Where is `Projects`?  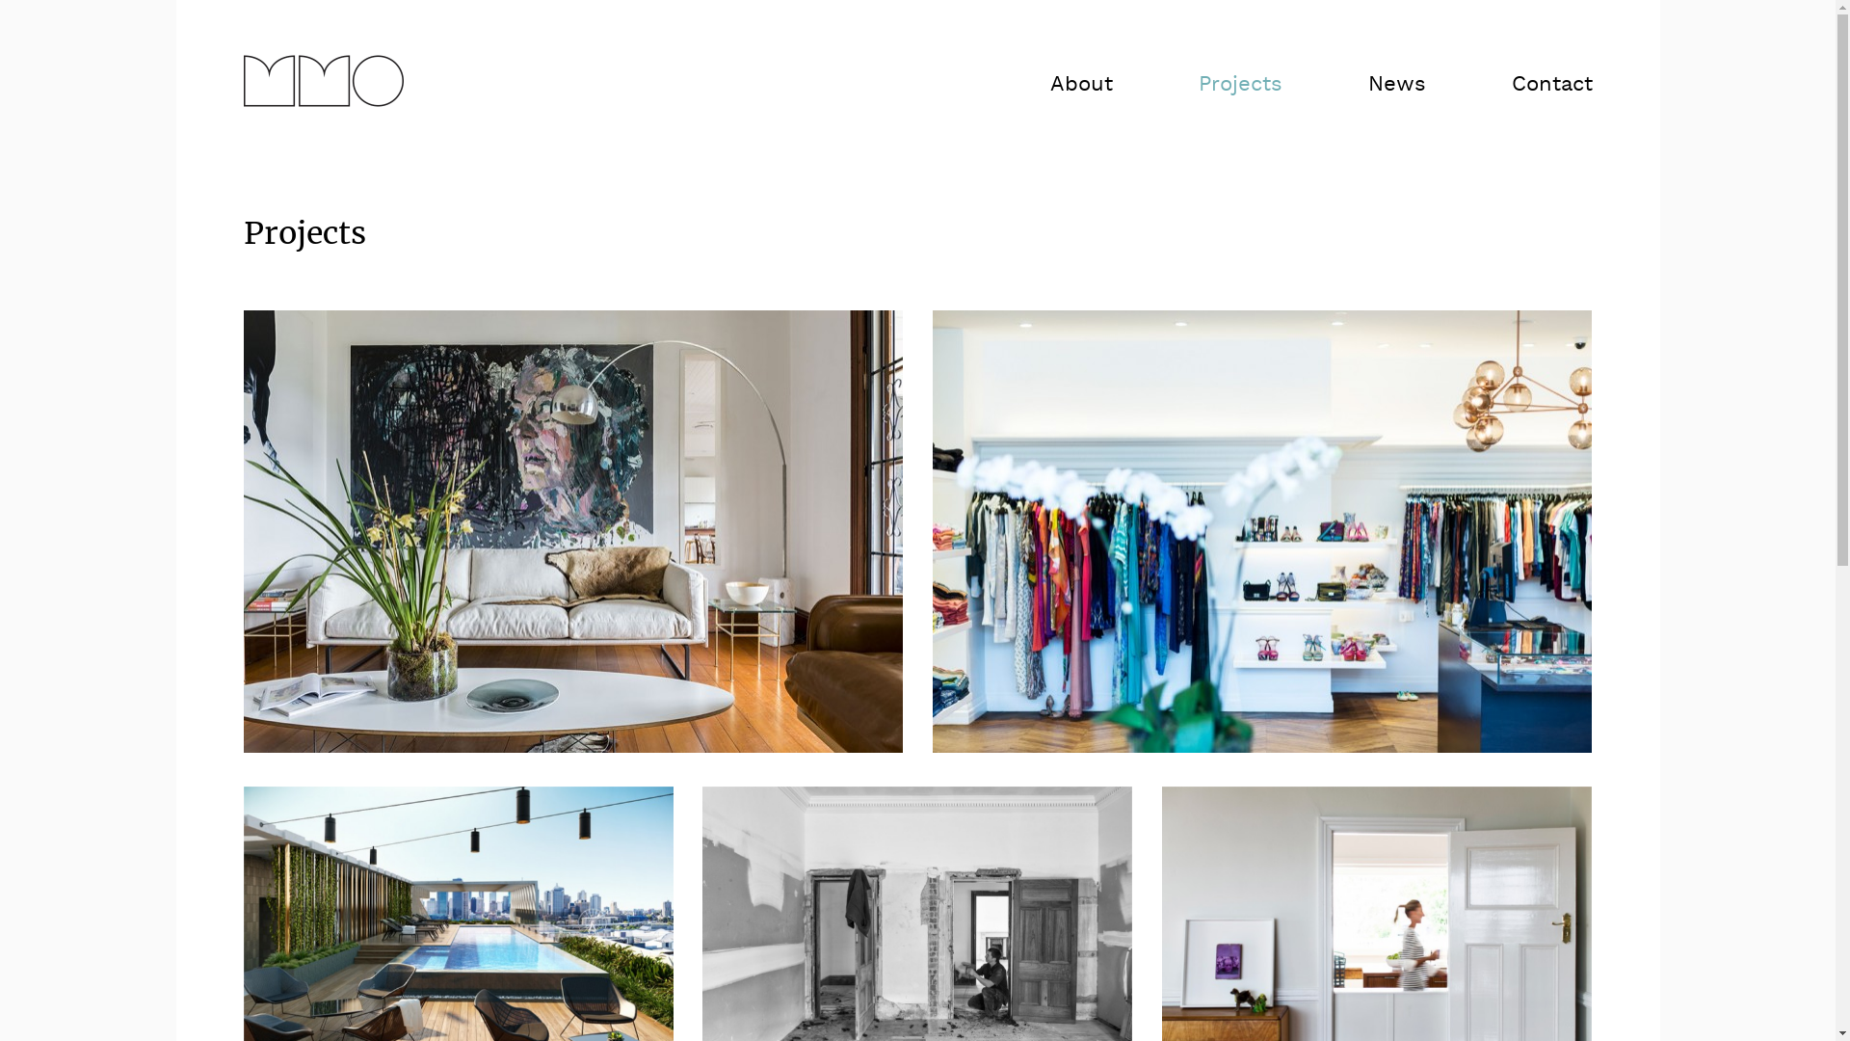
Projects is located at coordinates (1197, 85).